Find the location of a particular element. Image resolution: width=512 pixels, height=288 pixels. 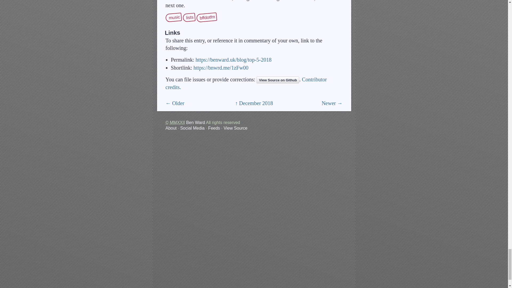

About is located at coordinates (171, 128).